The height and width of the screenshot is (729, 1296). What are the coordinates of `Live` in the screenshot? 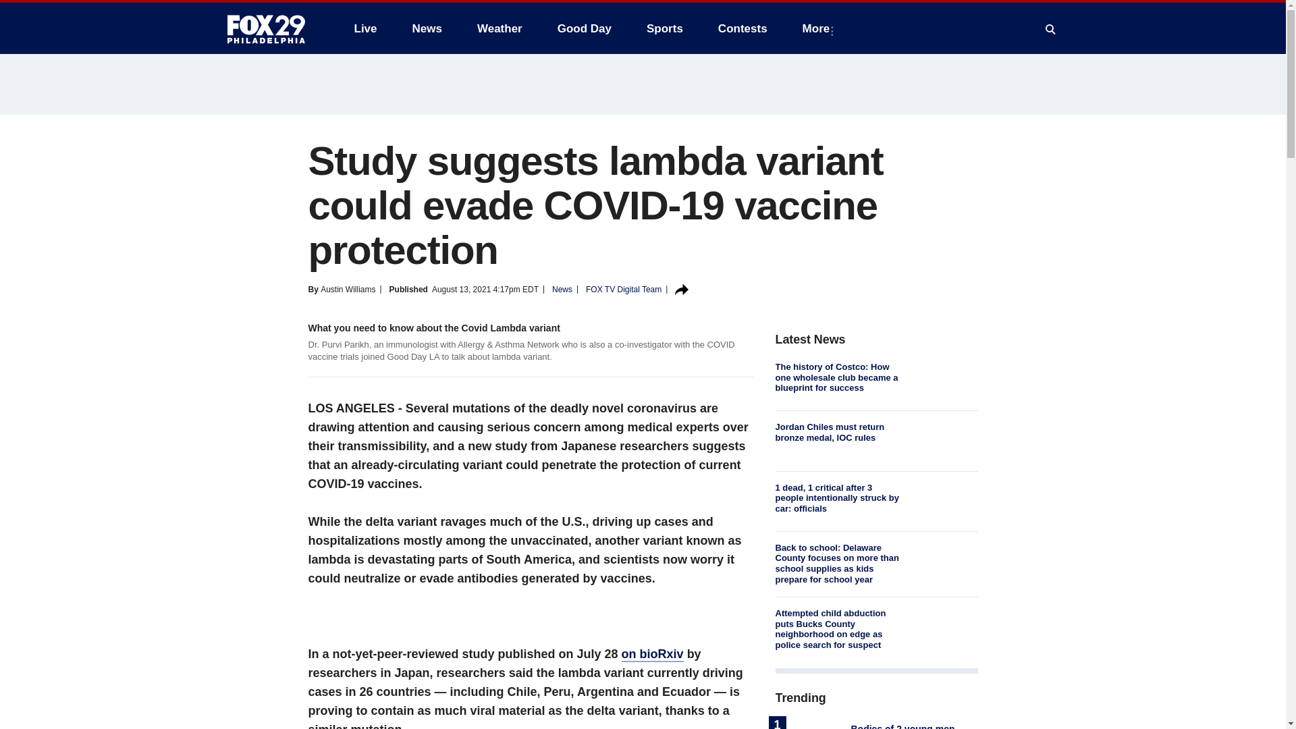 It's located at (365, 28).